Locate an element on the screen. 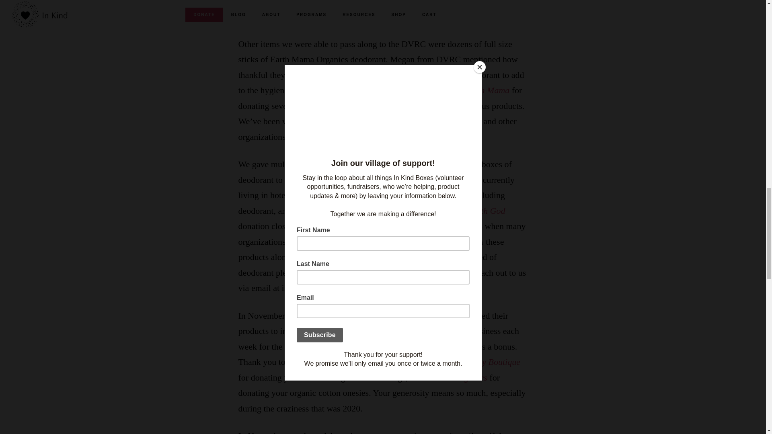  Hvnly Boutique is located at coordinates (492, 362).